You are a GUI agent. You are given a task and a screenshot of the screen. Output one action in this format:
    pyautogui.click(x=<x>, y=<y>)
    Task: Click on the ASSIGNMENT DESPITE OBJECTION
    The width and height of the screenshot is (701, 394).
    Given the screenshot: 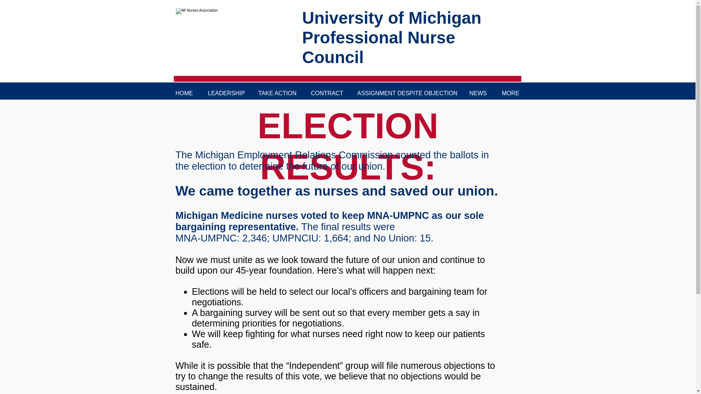 What is the action you would take?
    pyautogui.click(x=408, y=90)
    